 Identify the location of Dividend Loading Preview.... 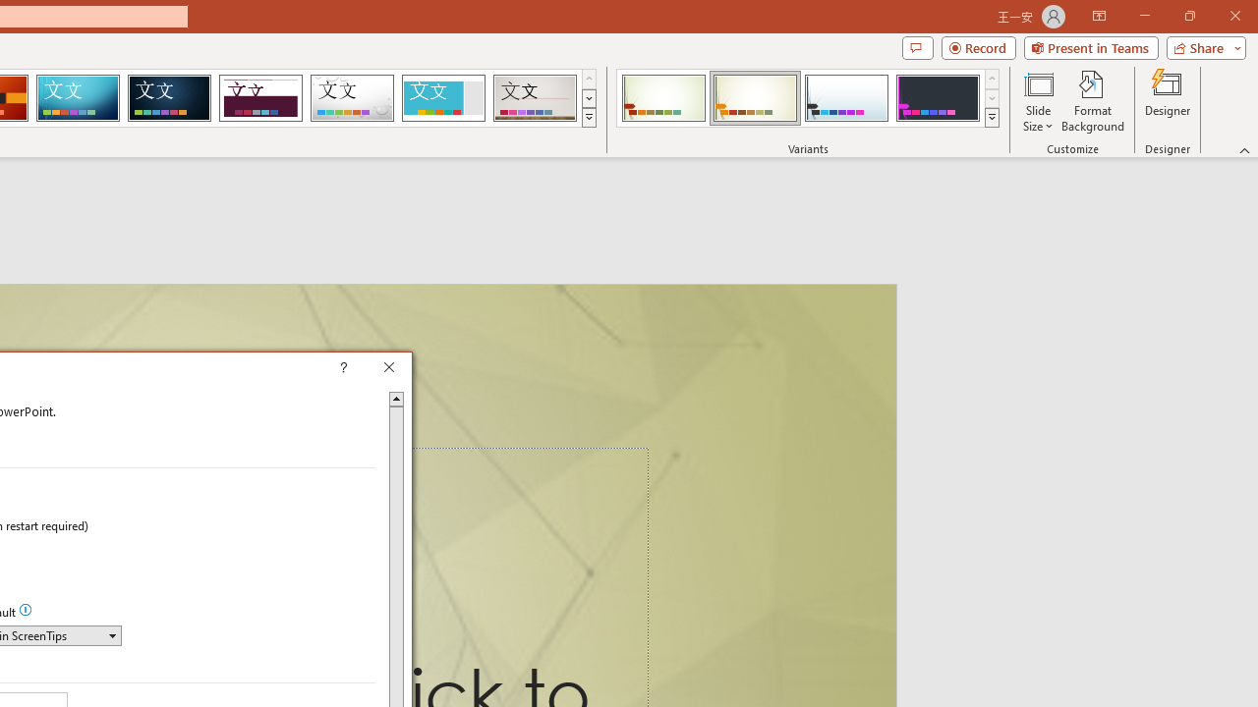
(260, 98).